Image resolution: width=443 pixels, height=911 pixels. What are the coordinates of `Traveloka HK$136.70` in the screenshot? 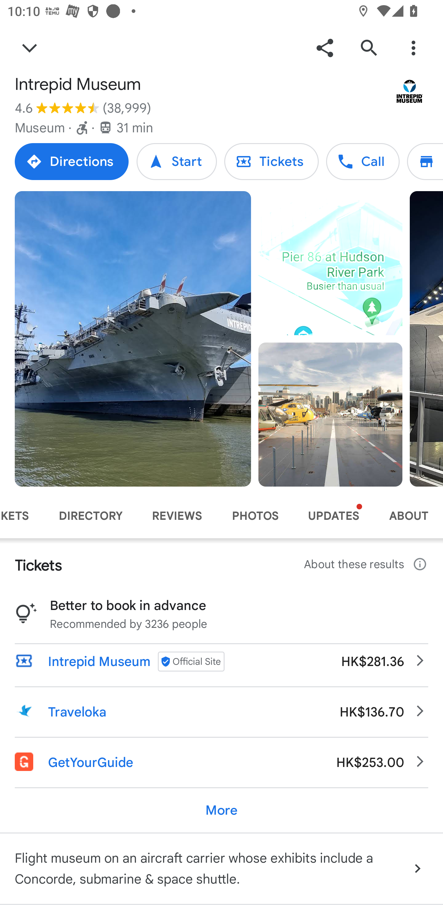 It's located at (221, 712).